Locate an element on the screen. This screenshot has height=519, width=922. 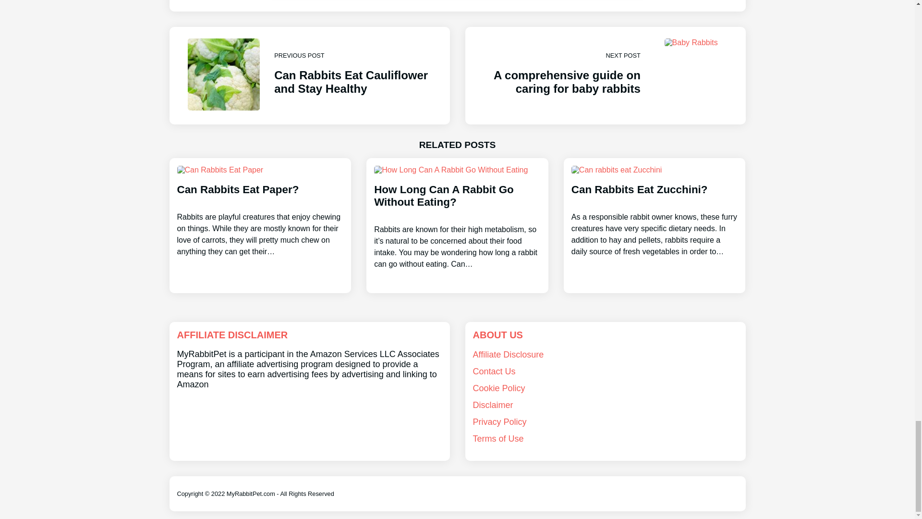
Affiliate Disclosure is located at coordinates (655, 211).